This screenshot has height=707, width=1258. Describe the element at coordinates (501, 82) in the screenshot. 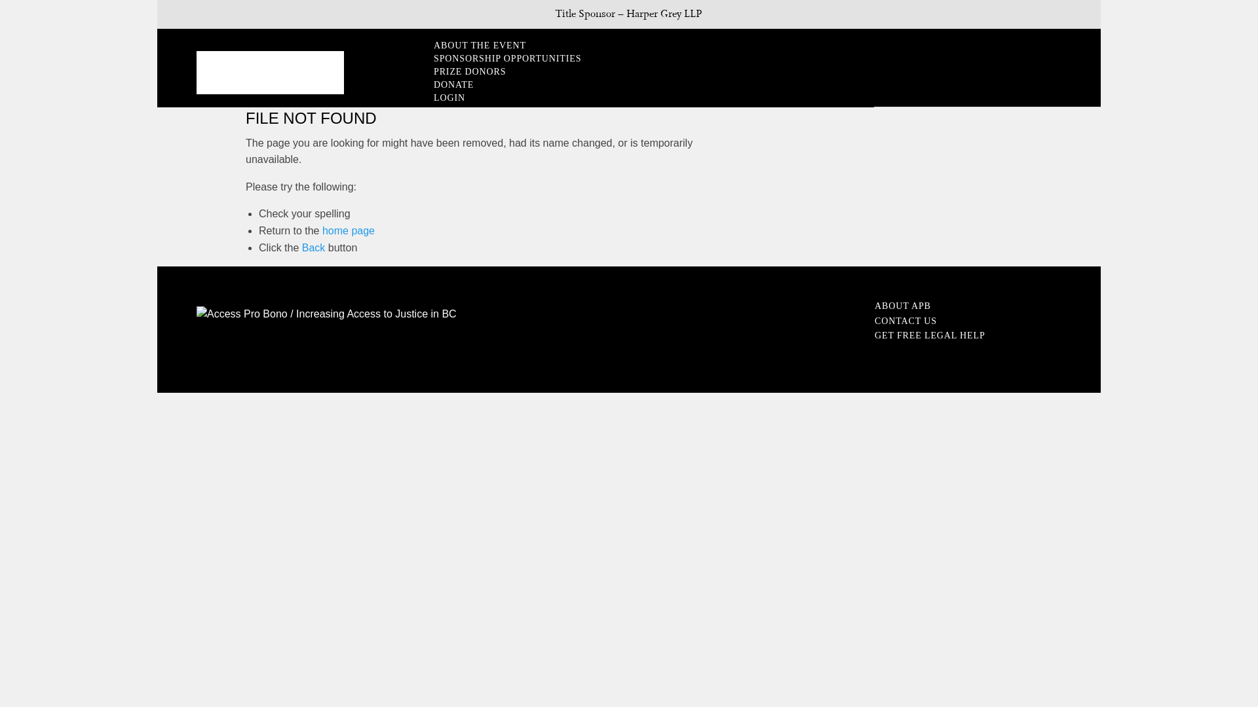

I see `DONATE` at that location.